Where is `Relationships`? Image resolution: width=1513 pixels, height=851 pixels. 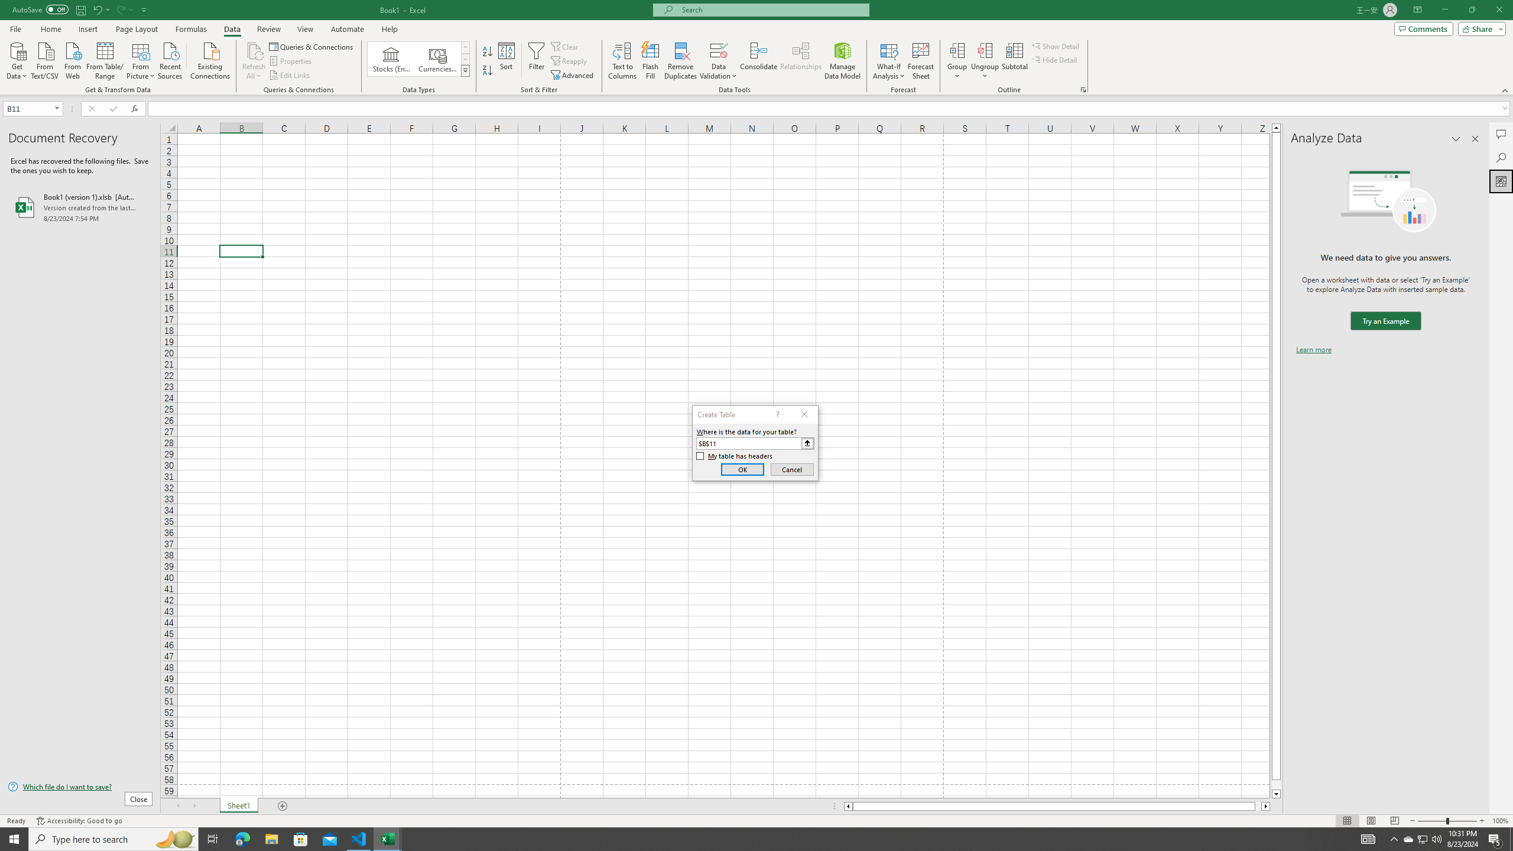 Relationships is located at coordinates (801, 61).